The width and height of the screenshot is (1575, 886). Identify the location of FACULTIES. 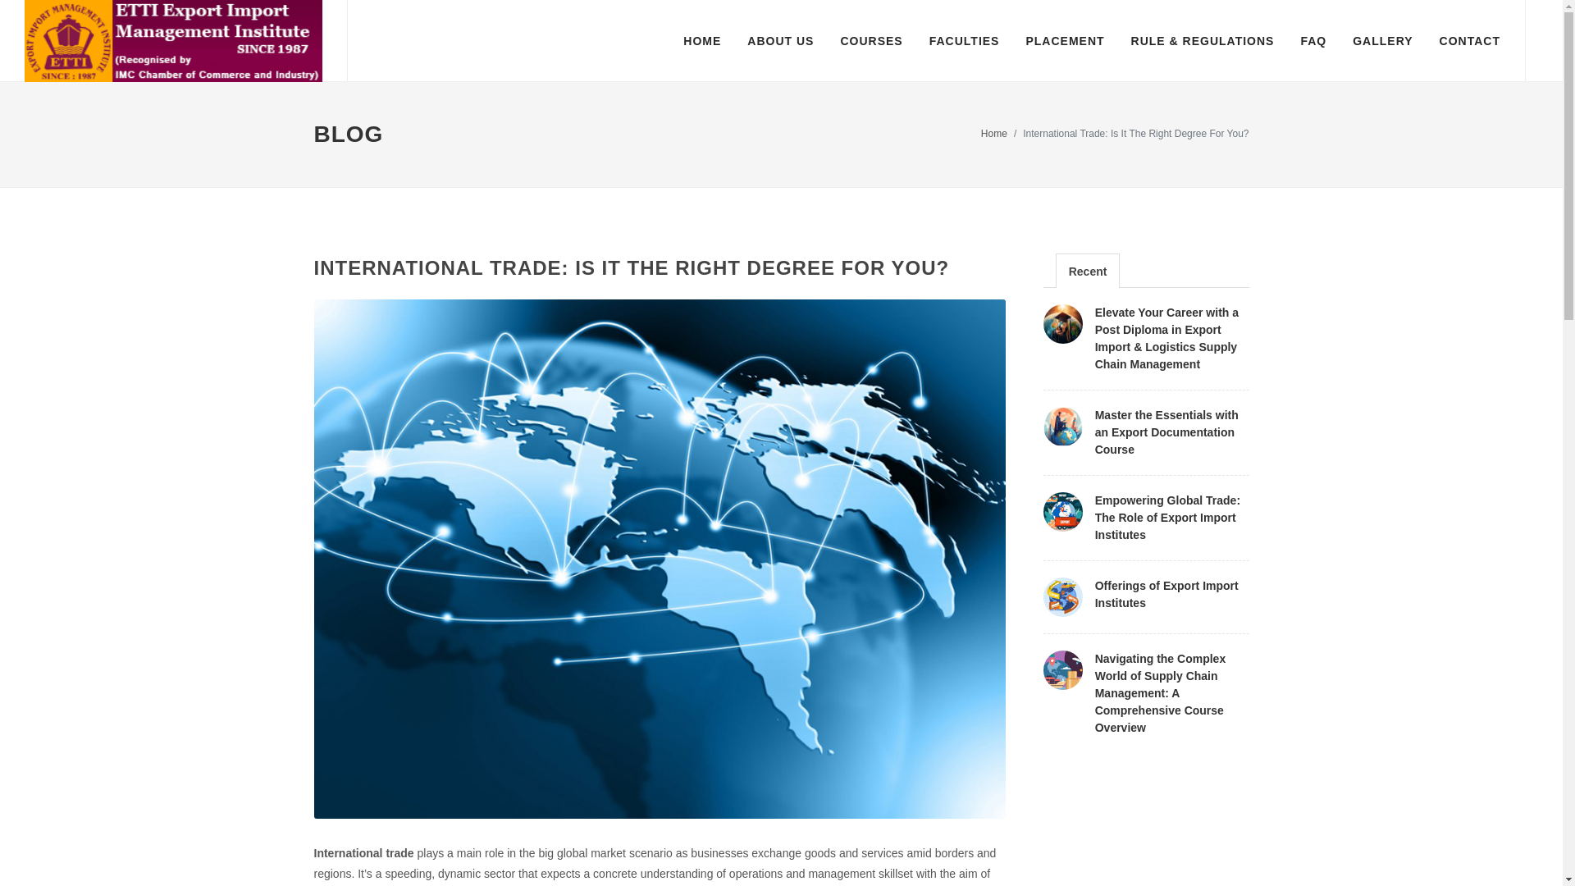
(965, 41).